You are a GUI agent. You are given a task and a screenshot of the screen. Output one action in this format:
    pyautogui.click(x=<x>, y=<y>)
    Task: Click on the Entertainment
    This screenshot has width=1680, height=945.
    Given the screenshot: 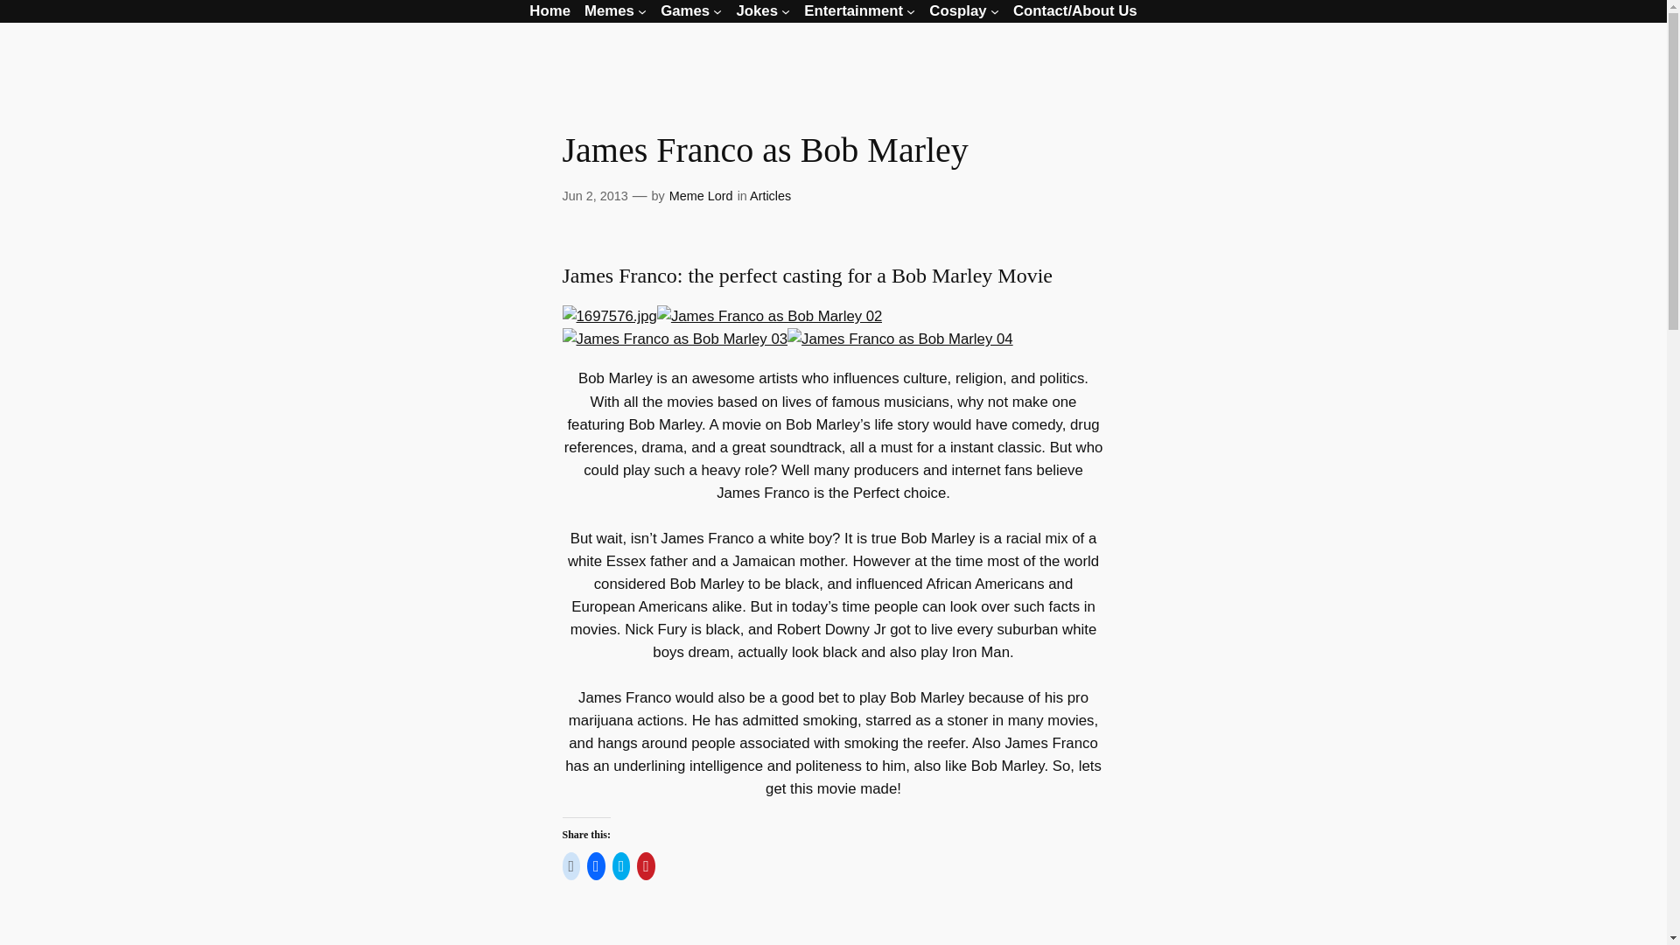 What is the action you would take?
    pyautogui.click(x=854, y=10)
    